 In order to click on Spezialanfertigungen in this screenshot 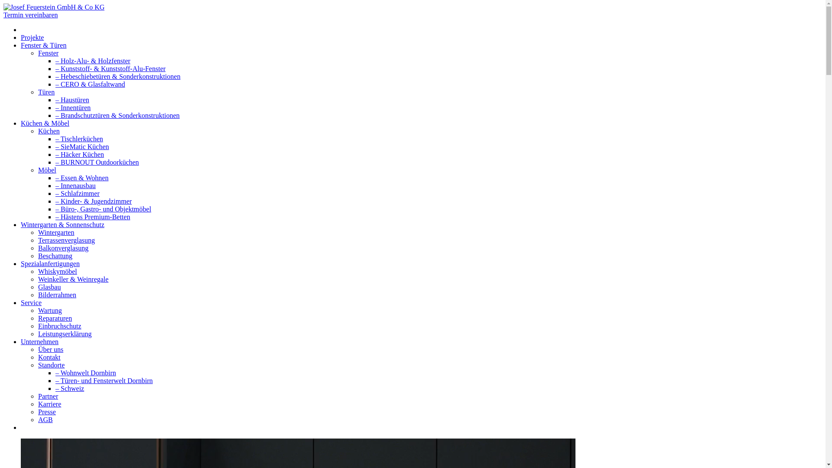, I will do `click(50, 263)`.